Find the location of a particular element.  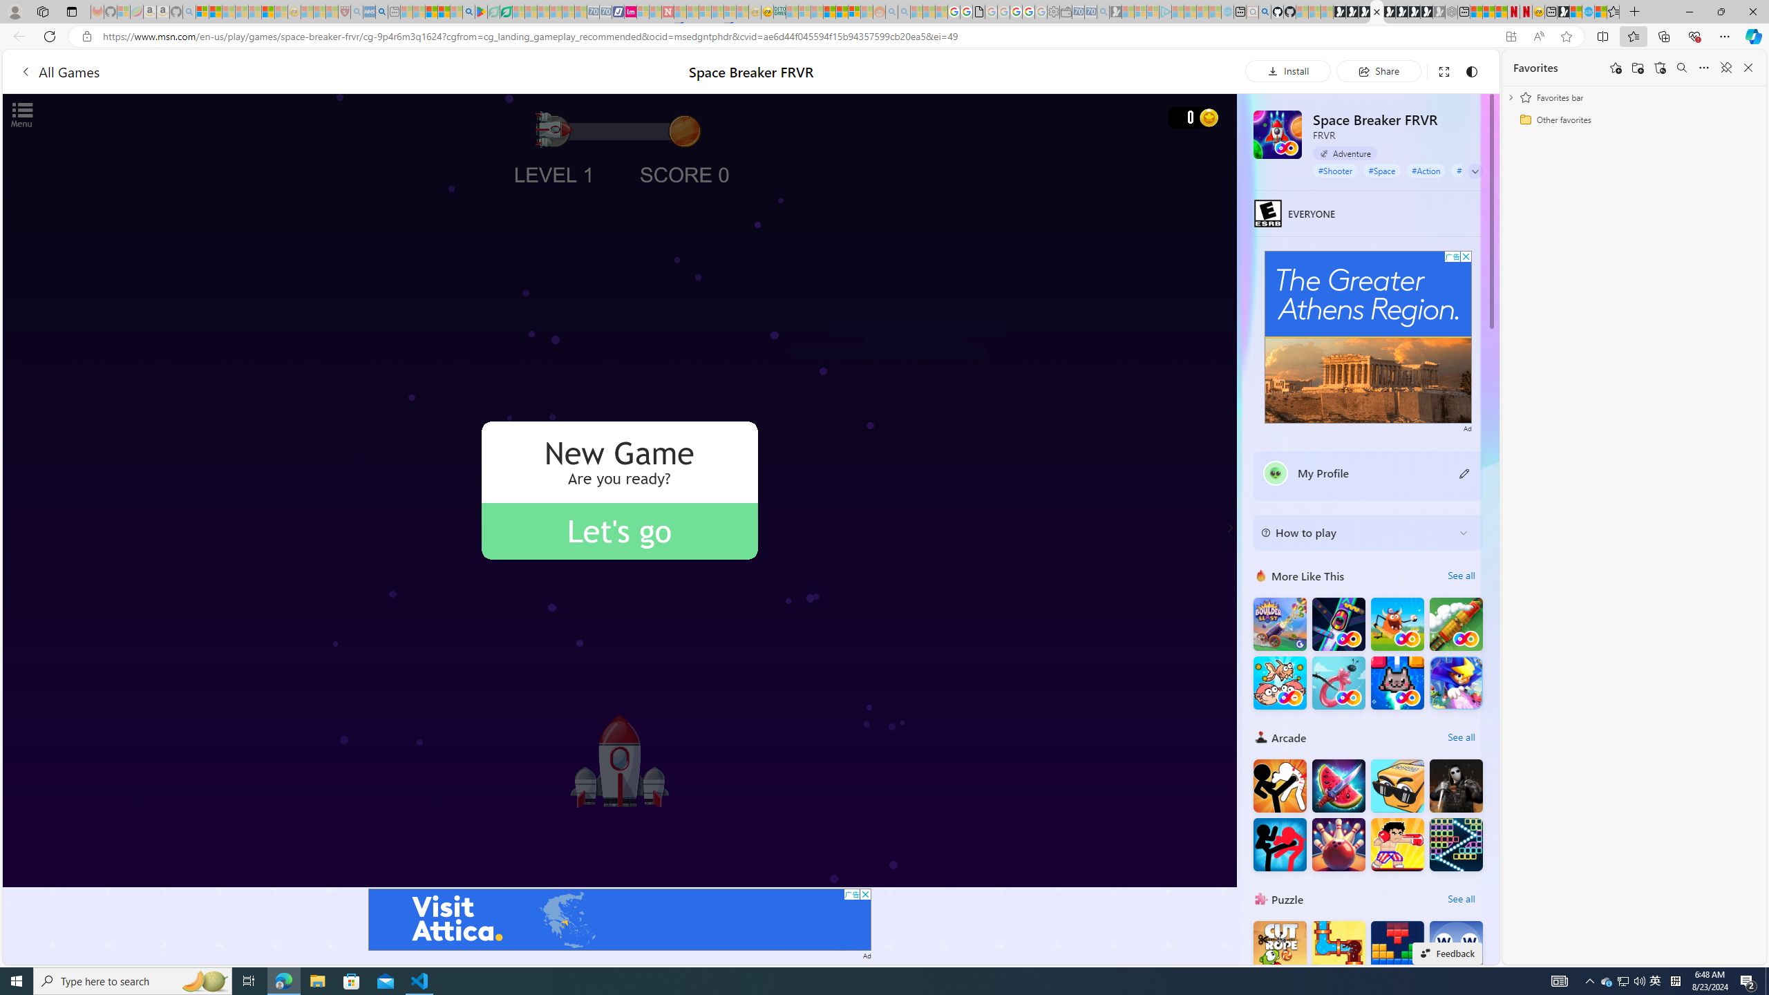

Restore deleted favorites is located at coordinates (1660, 68).